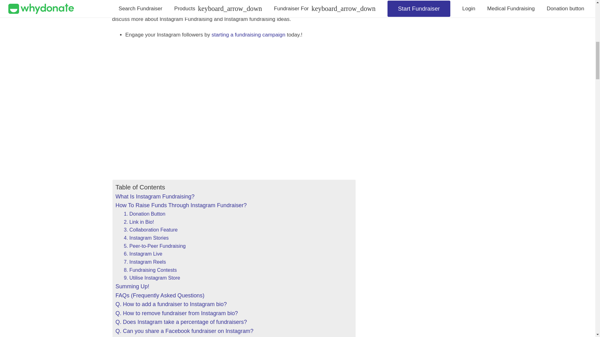 Image resolution: width=600 pixels, height=337 pixels. Describe the element at coordinates (132, 286) in the screenshot. I see `Summing Up!` at that location.